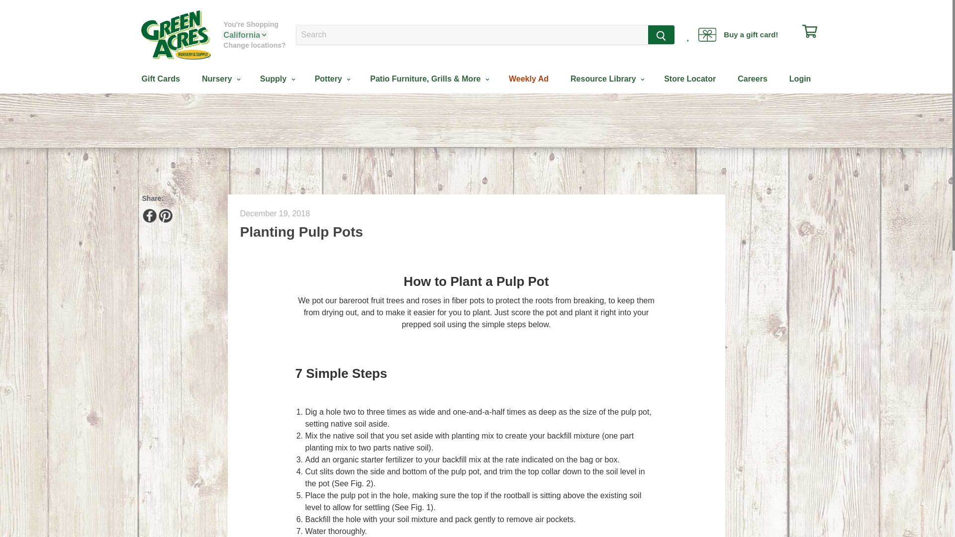 The image size is (955, 537). Describe the element at coordinates (738, 35) in the screenshot. I see `Buy a gift card!` at that location.